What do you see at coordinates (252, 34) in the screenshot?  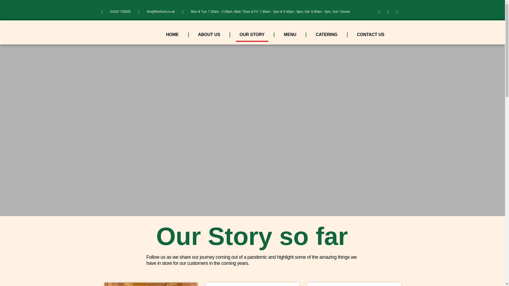 I see `OUR STORY` at bounding box center [252, 34].